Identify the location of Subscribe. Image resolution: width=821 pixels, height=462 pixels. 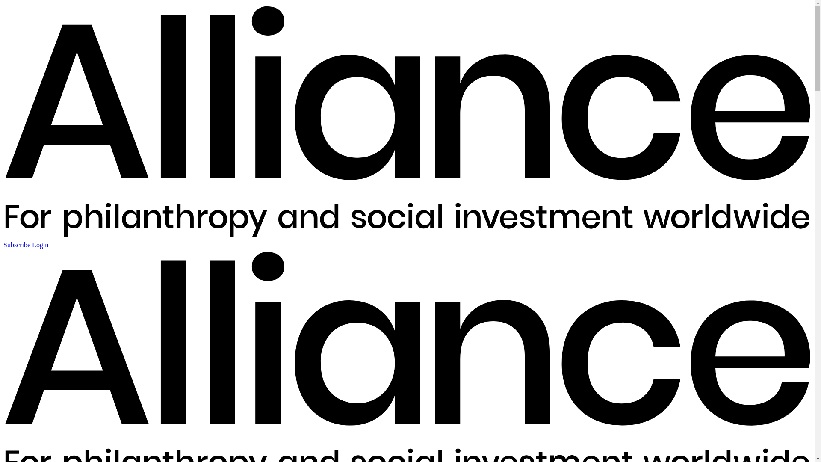
(17, 245).